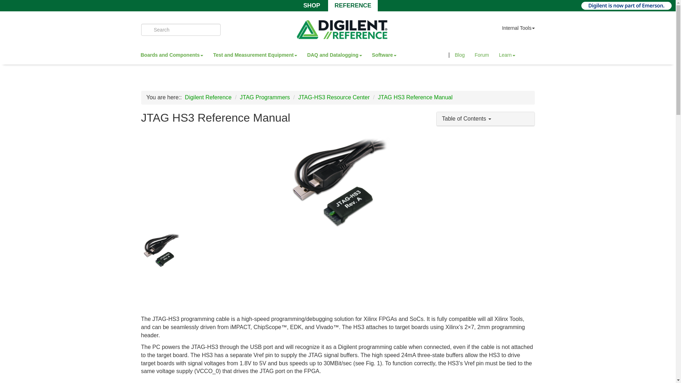 The image size is (681, 383). Describe the element at coordinates (334, 97) in the screenshot. I see `programmers:jtag-hs3:start` at that location.